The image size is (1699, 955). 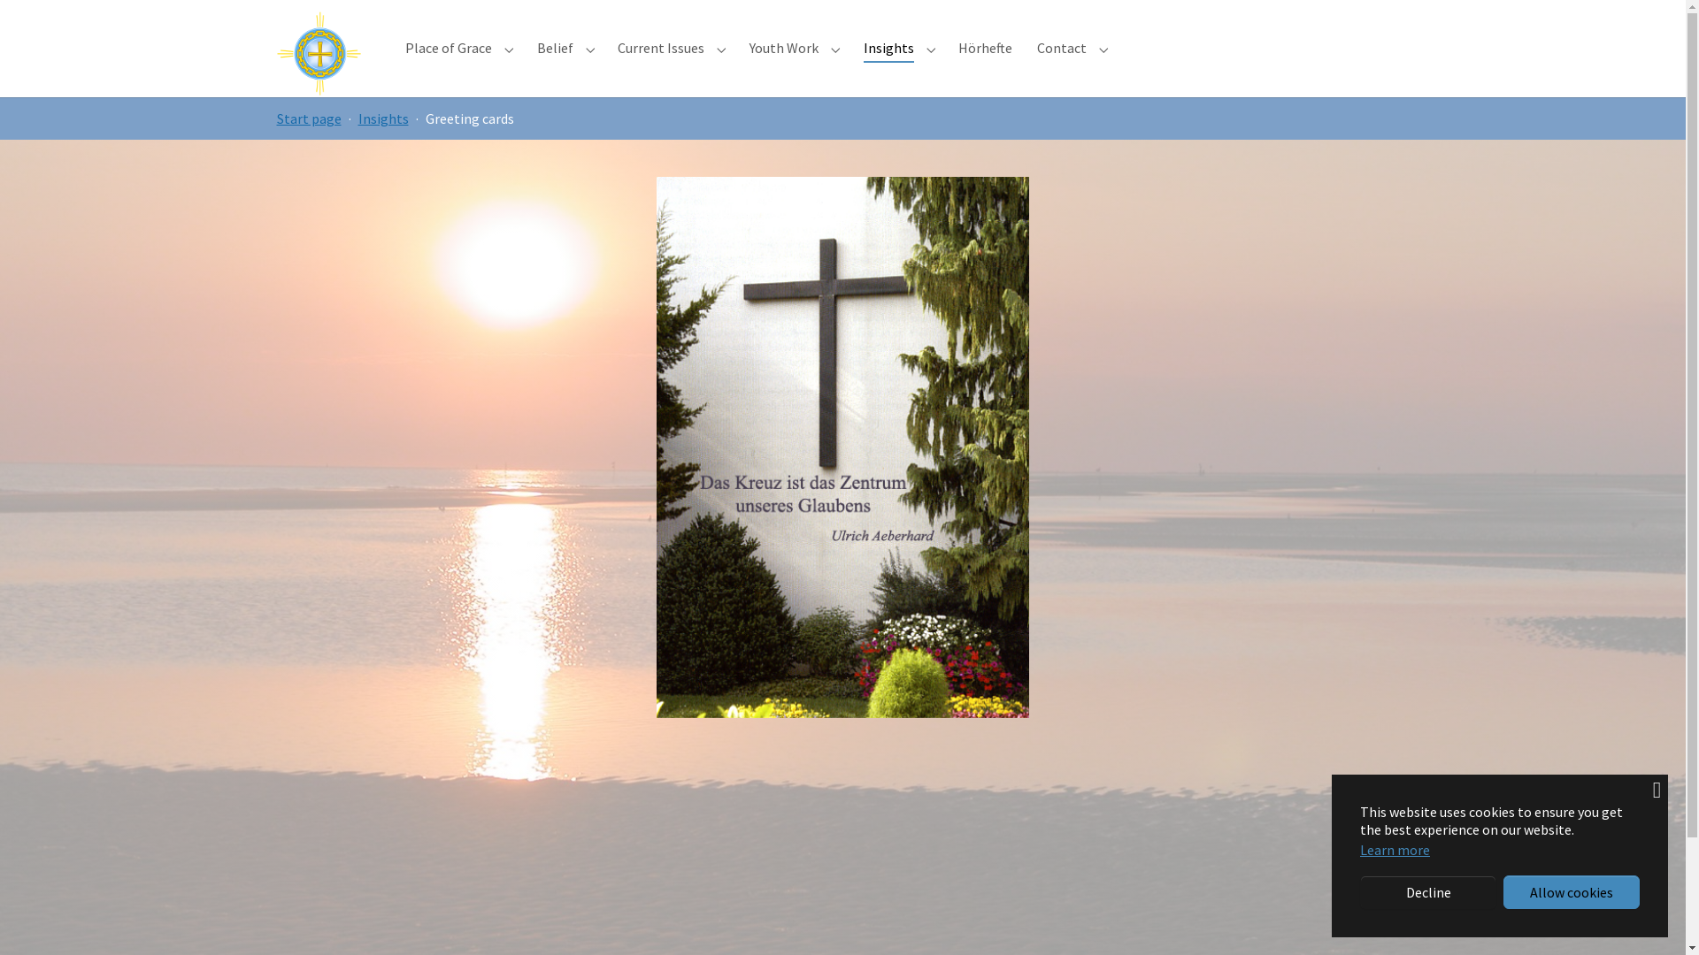 I want to click on Submenu for "Insights", so click(x=931, y=48).